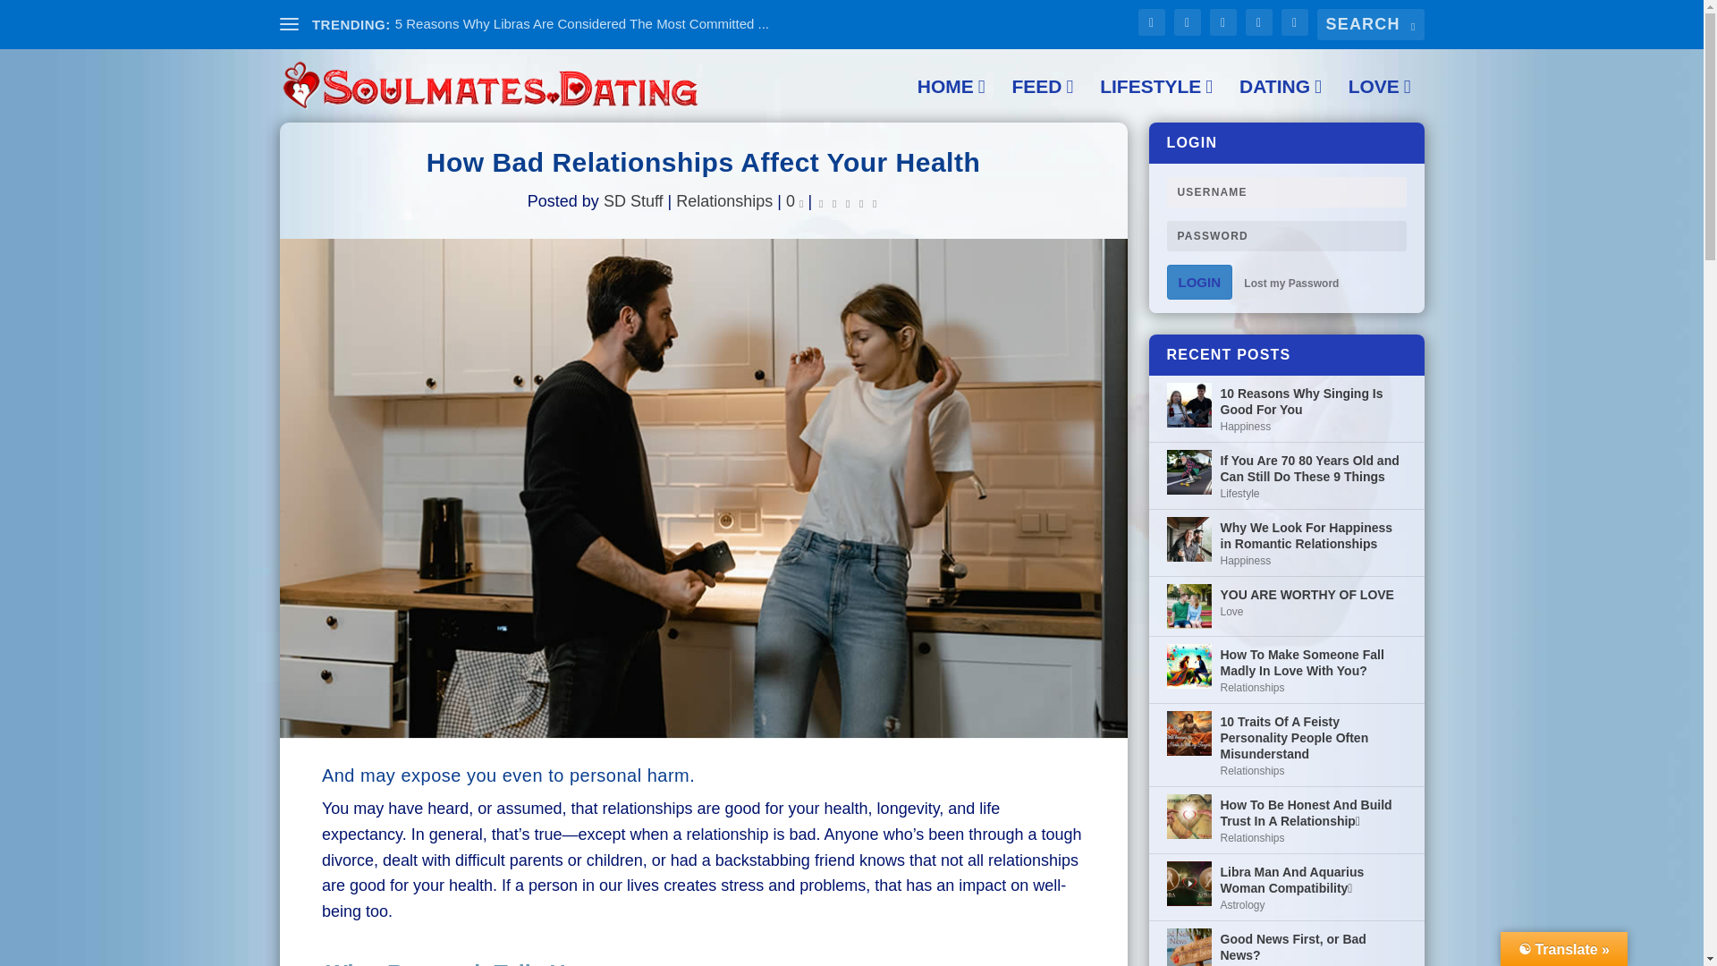  What do you see at coordinates (1379, 100) in the screenshot?
I see `LOVE` at bounding box center [1379, 100].